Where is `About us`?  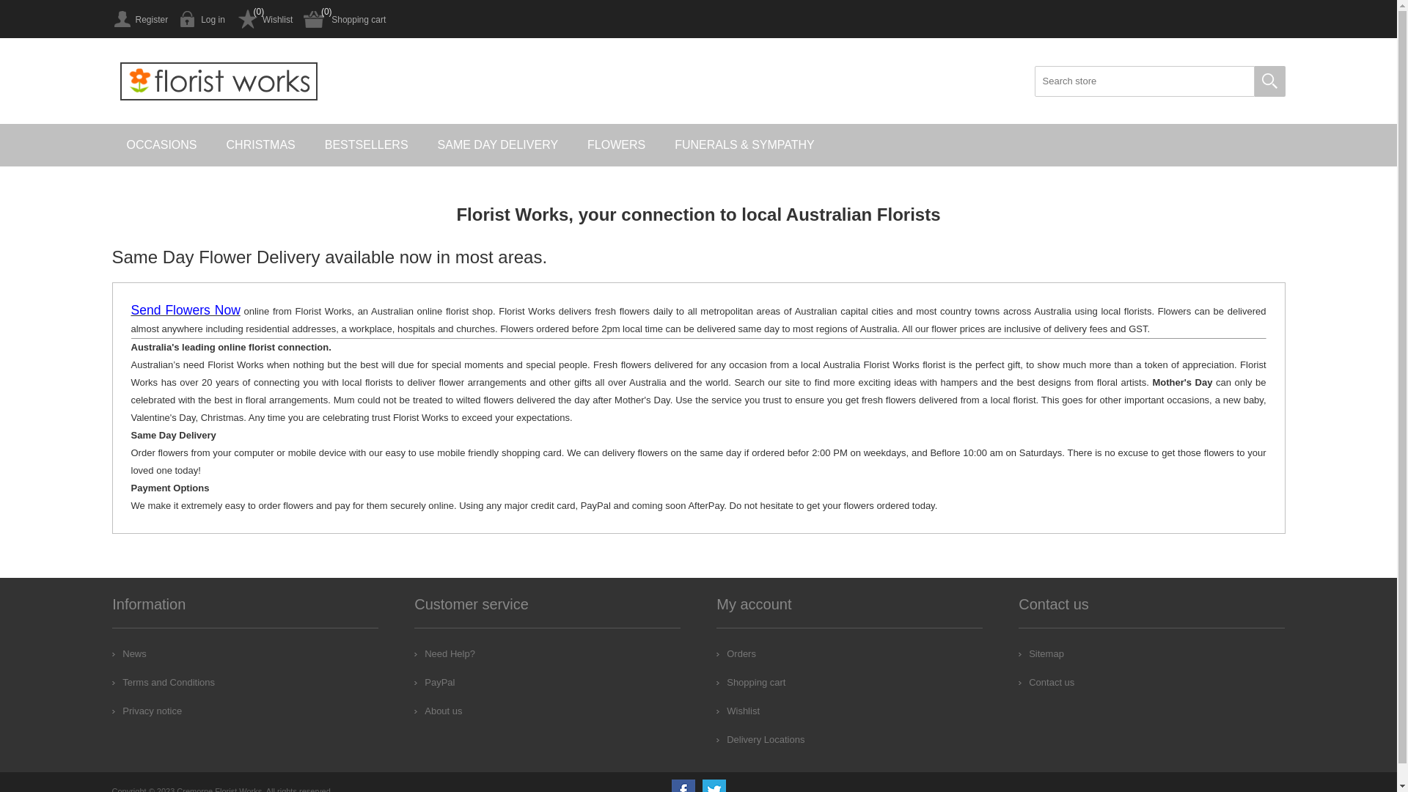
About us is located at coordinates (439, 711).